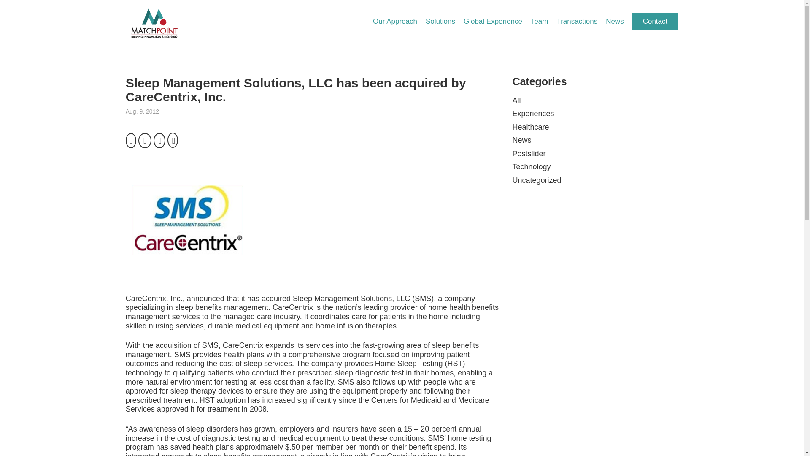  What do you see at coordinates (615, 22) in the screenshot?
I see `News` at bounding box center [615, 22].